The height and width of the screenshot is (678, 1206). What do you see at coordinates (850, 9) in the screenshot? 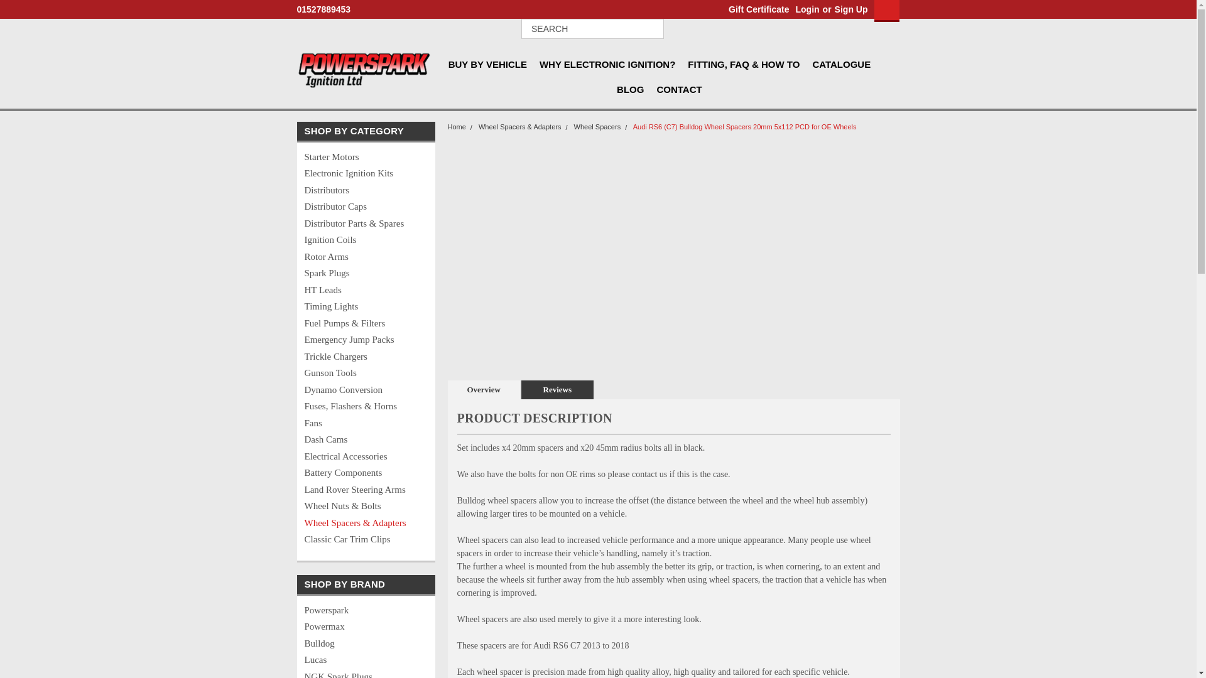
I see `Sign Up` at bounding box center [850, 9].